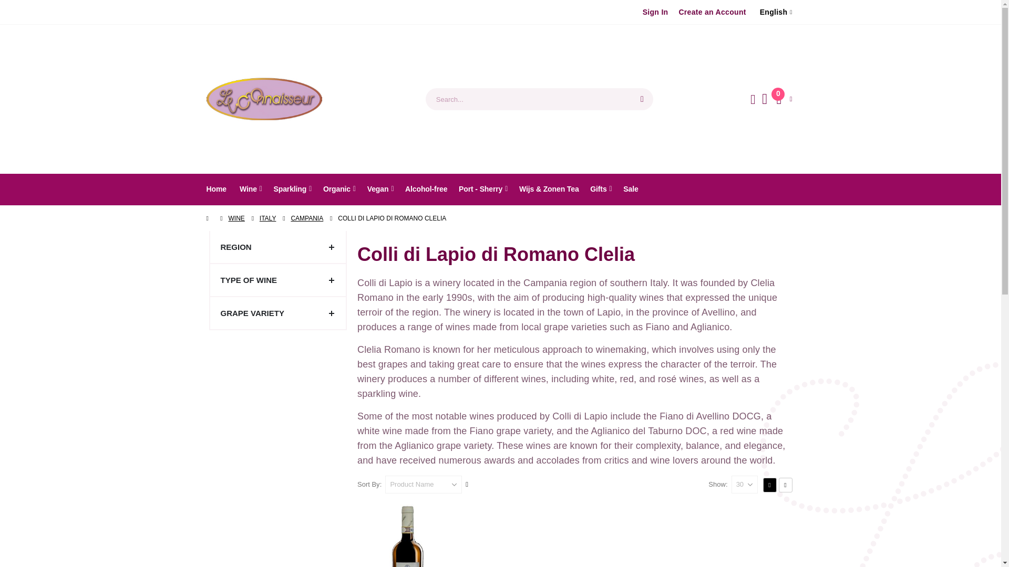 This screenshot has width=1009, height=567. I want to click on Create an Account, so click(712, 12).